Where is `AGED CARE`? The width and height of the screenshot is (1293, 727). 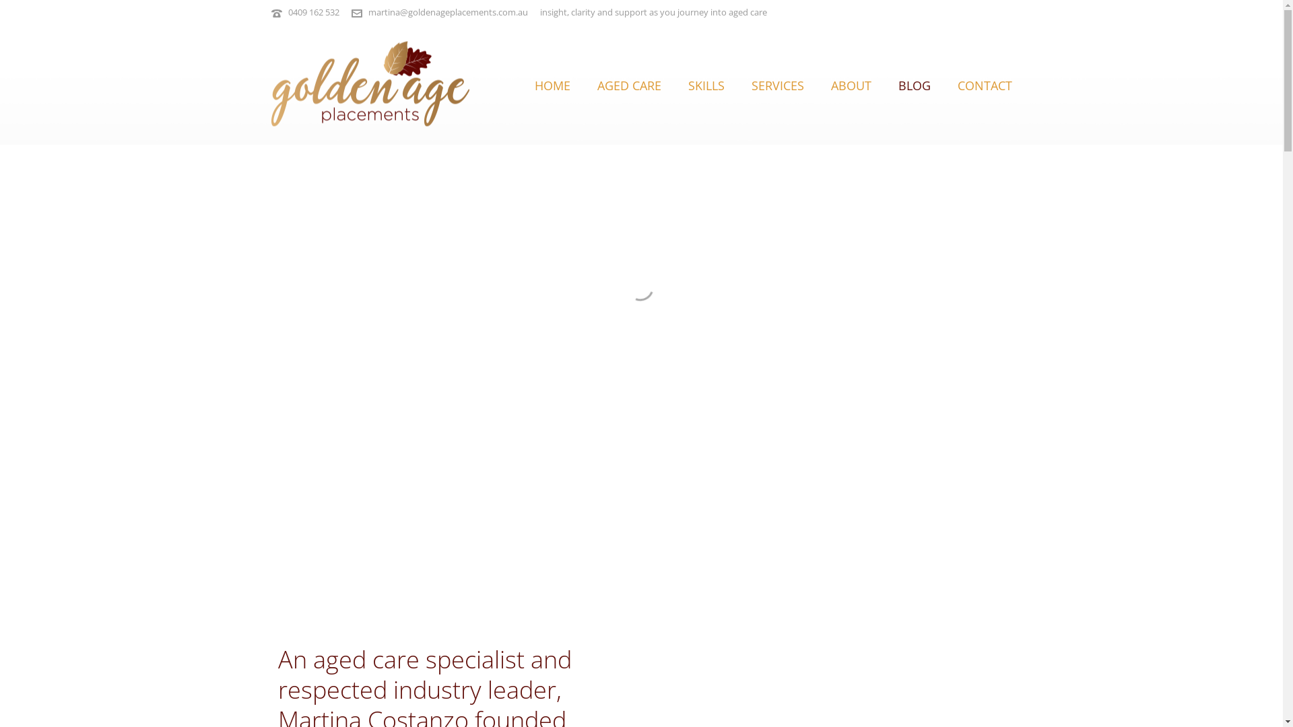 AGED CARE is located at coordinates (629, 84).